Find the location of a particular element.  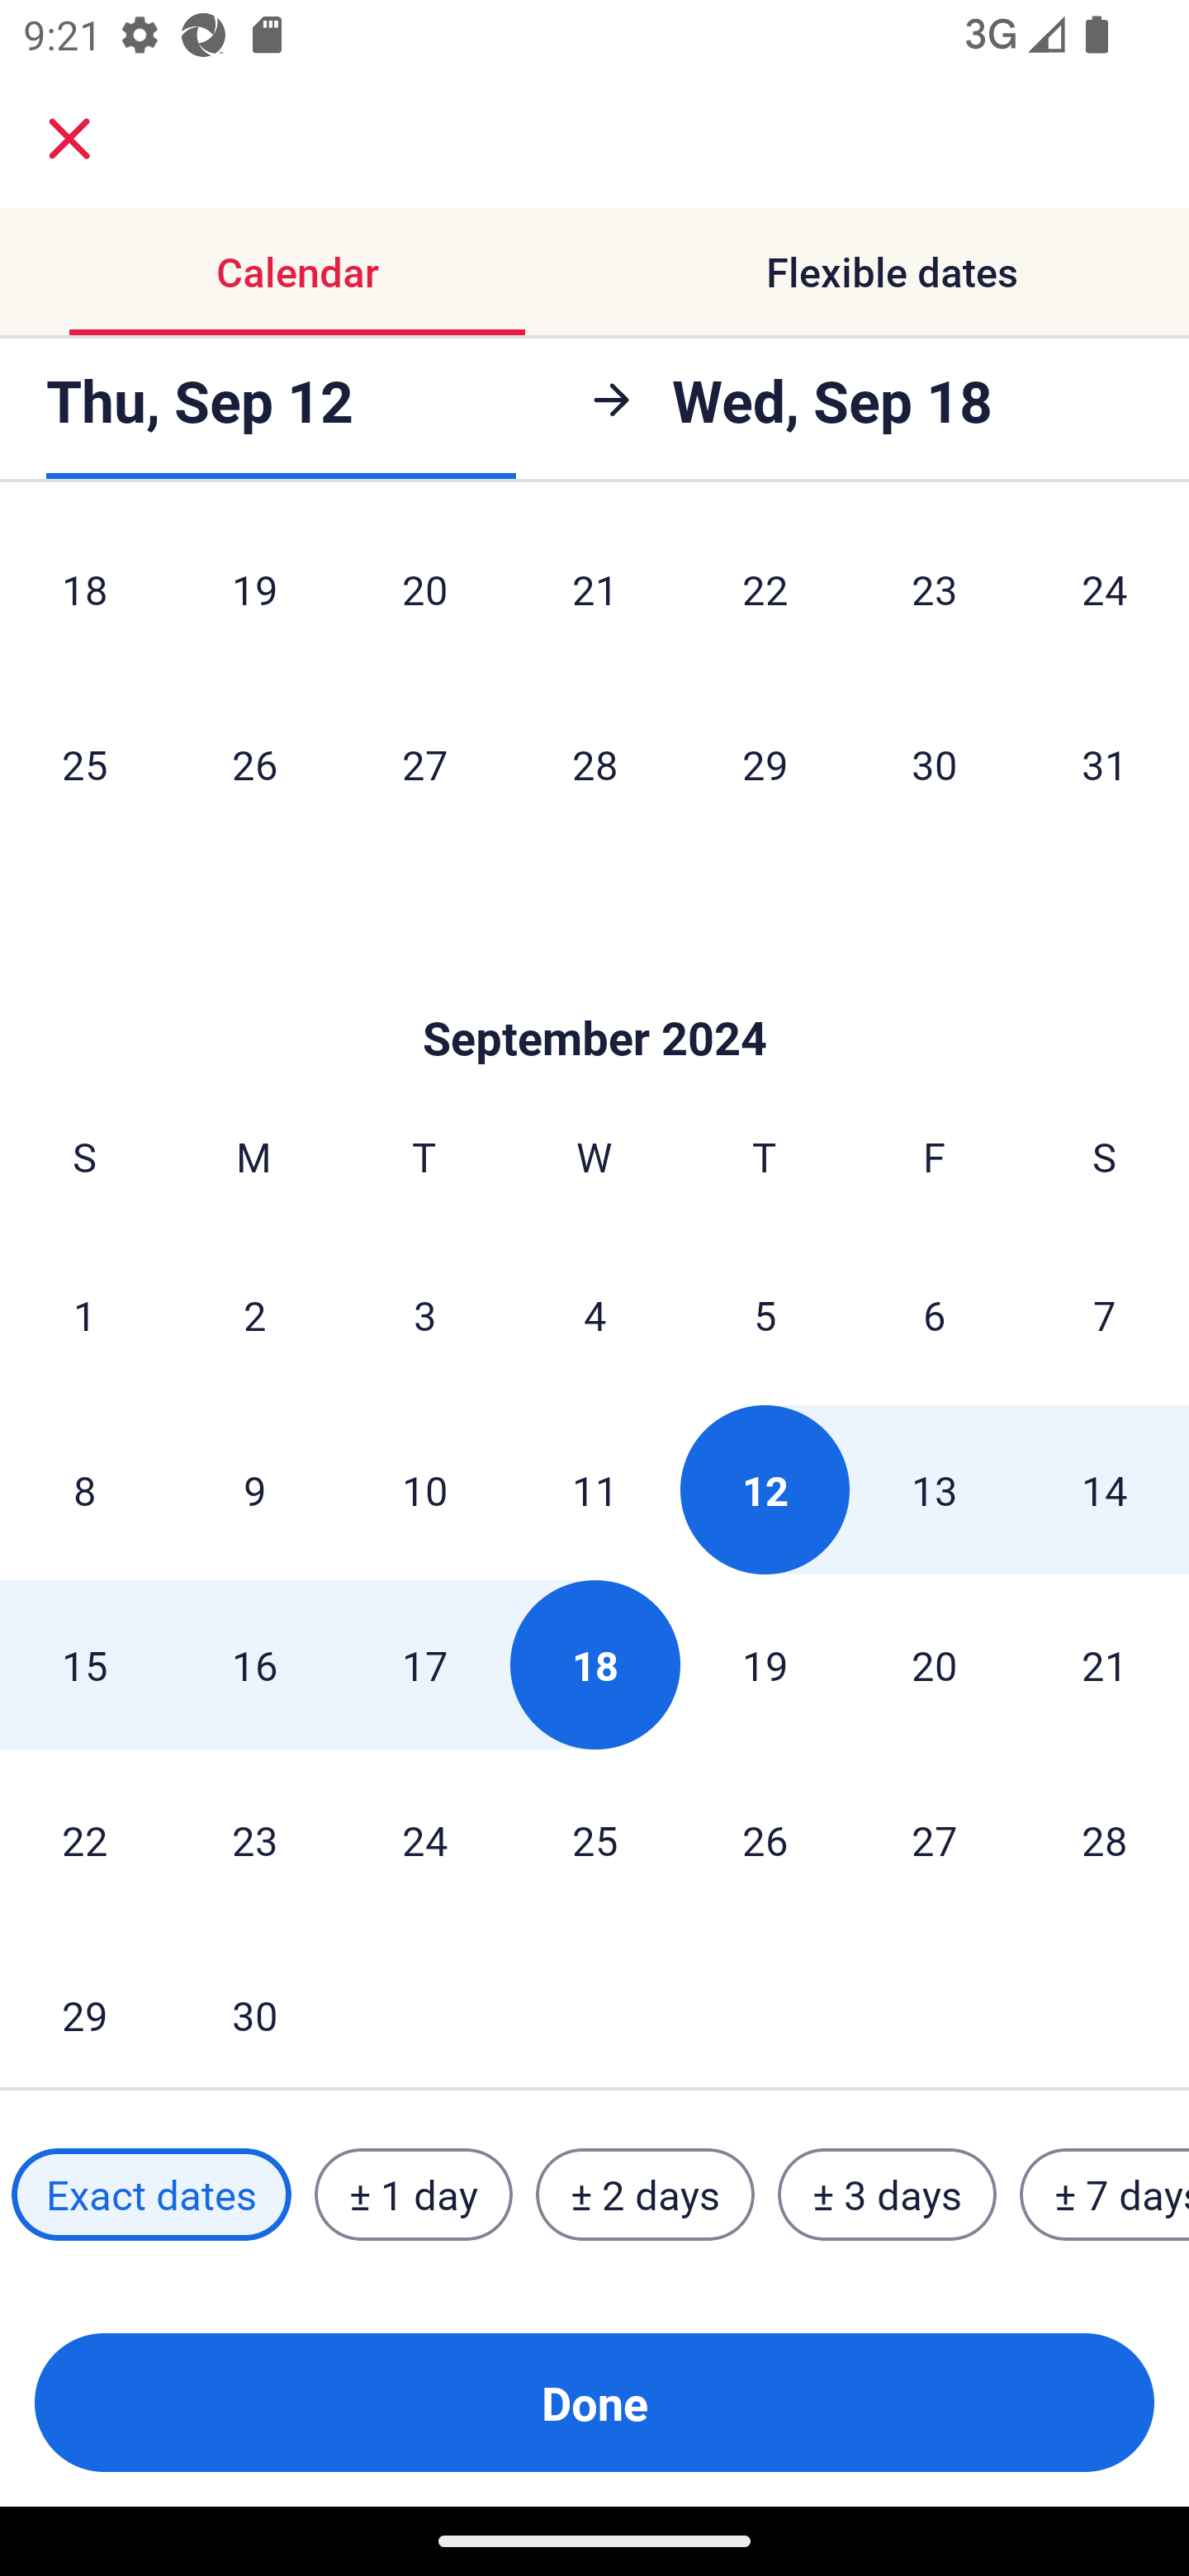

Skip to Done is located at coordinates (594, 989).